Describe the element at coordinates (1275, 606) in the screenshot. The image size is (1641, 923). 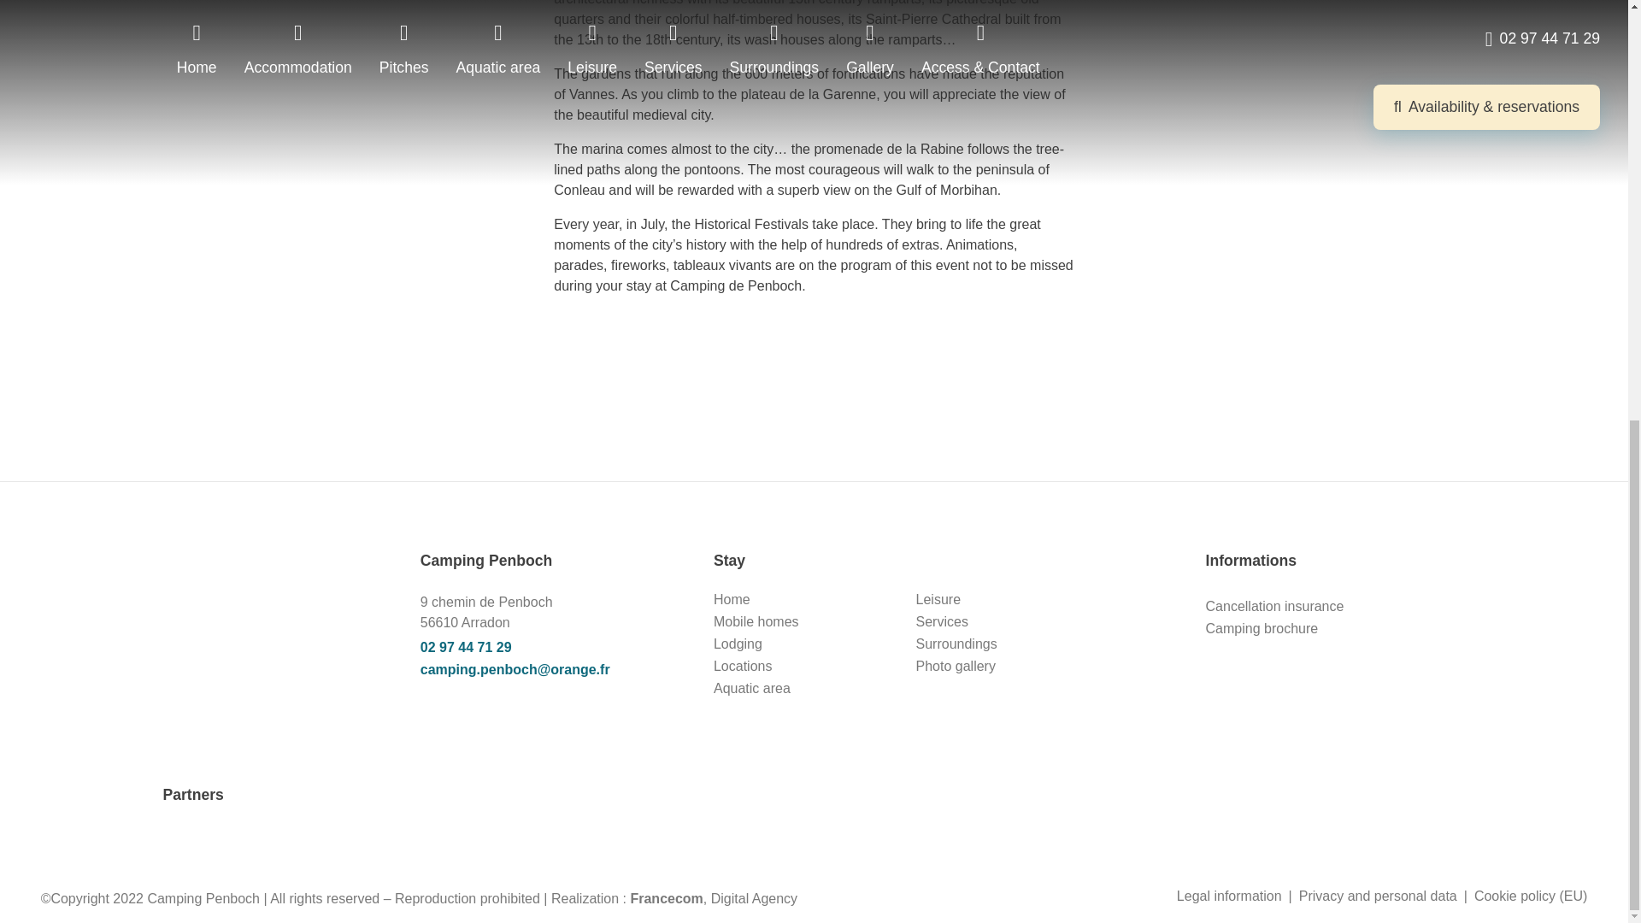
I see `Cancellation insurance` at that location.